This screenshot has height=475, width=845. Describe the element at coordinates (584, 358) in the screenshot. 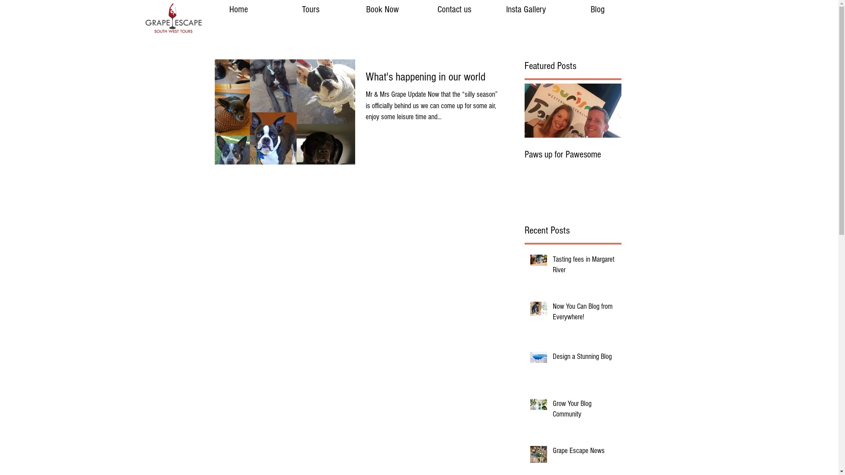

I see `Design a Stunning Blog` at that location.